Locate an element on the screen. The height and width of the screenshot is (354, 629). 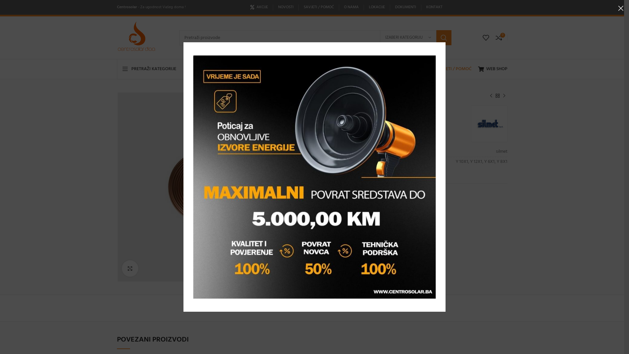
AKCIJE is located at coordinates (259, 7).